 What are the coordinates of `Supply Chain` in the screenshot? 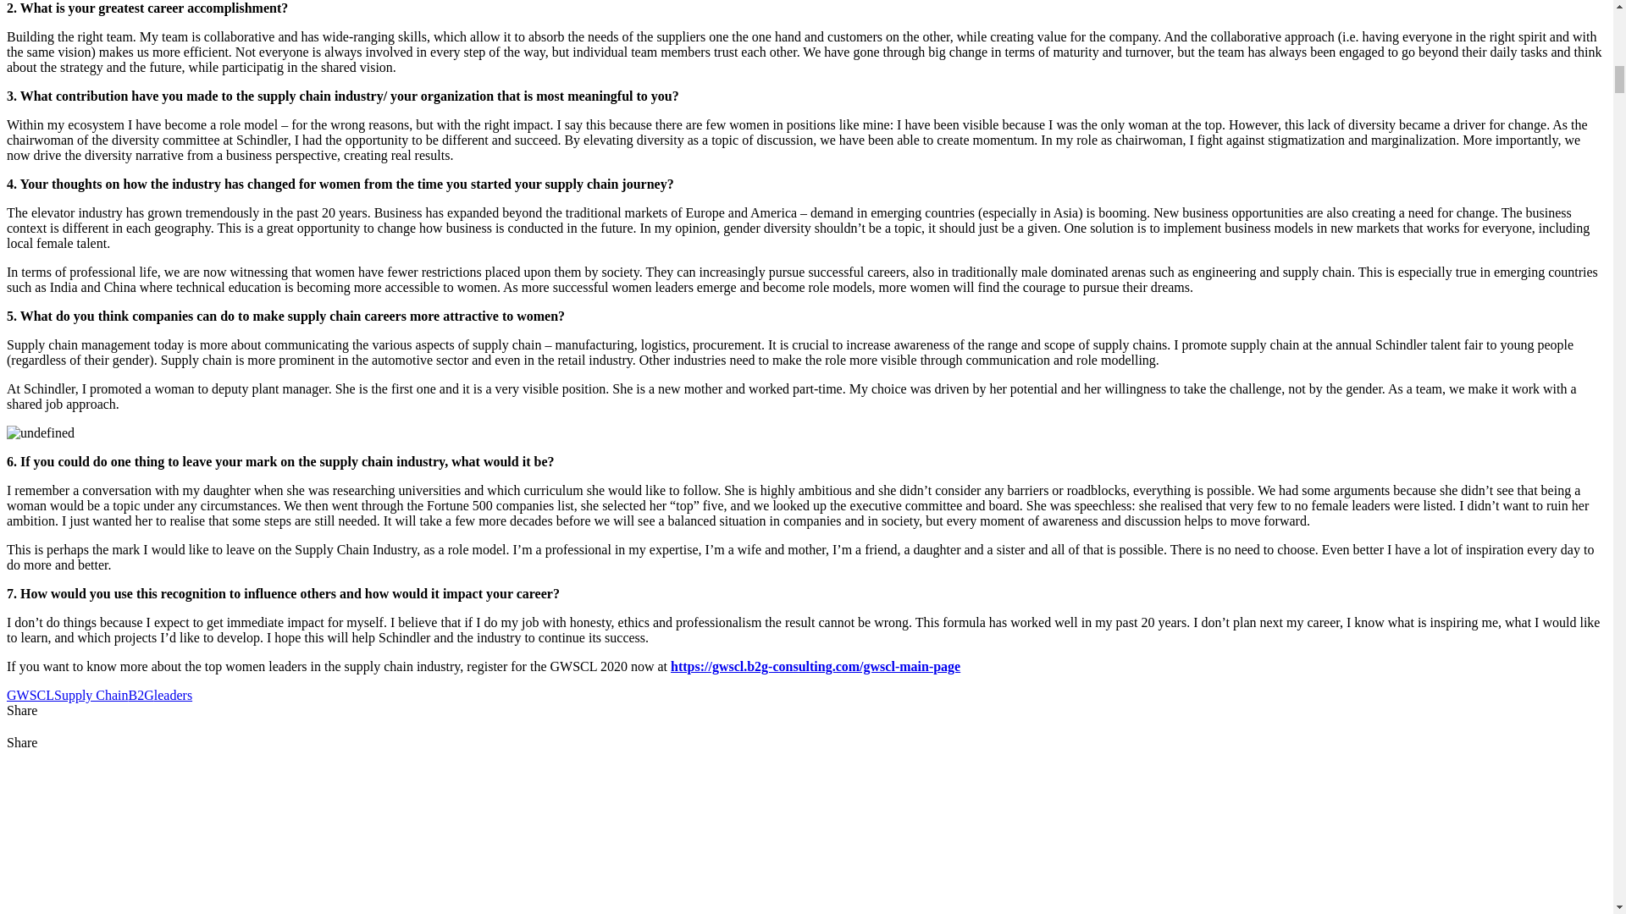 It's located at (91, 696).